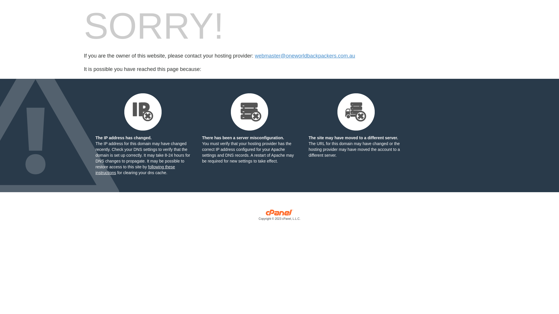 This screenshot has height=314, width=559. Describe the element at coordinates (305, 56) in the screenshot. I see `webmaster@oneworldbackpackers.com.au` at that location.